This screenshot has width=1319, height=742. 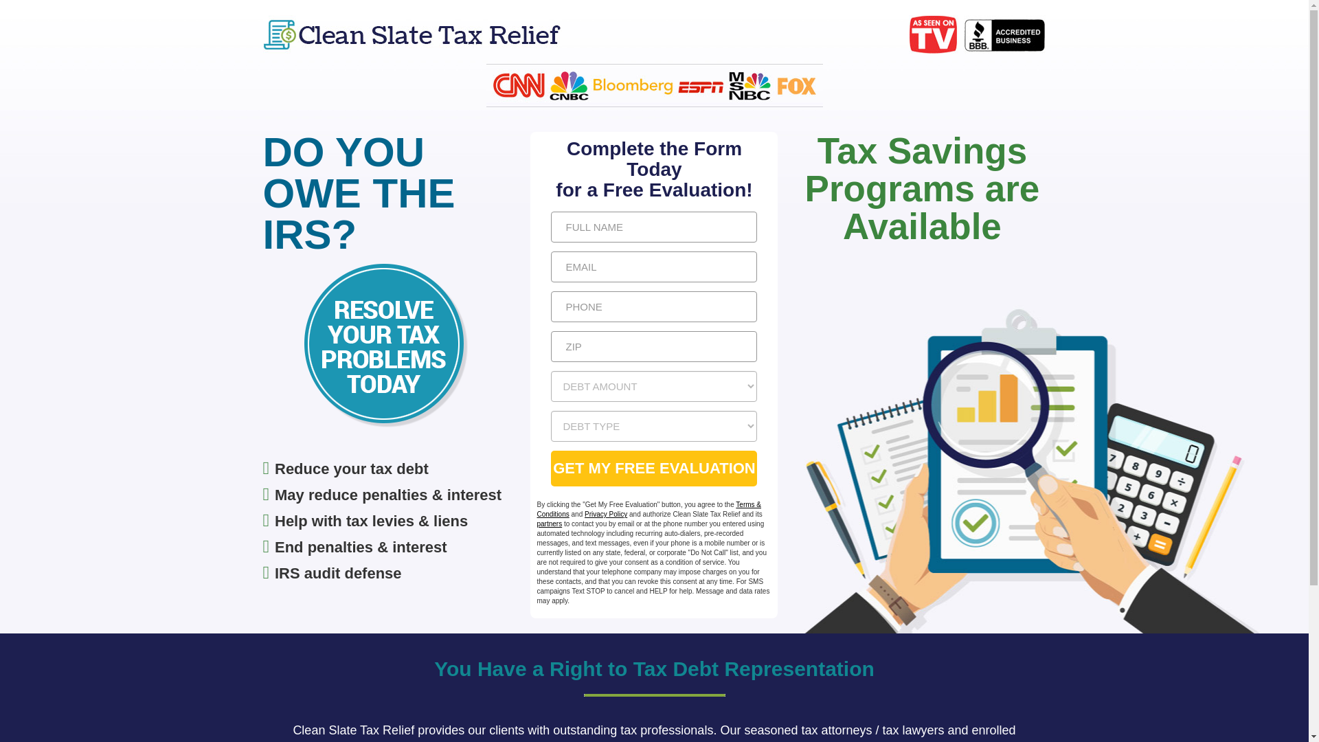 What do you see at coordinates (654, 469) in the screenshot?
I see `Get MY FREE EVALUATION` at bounding box center [654, 469].